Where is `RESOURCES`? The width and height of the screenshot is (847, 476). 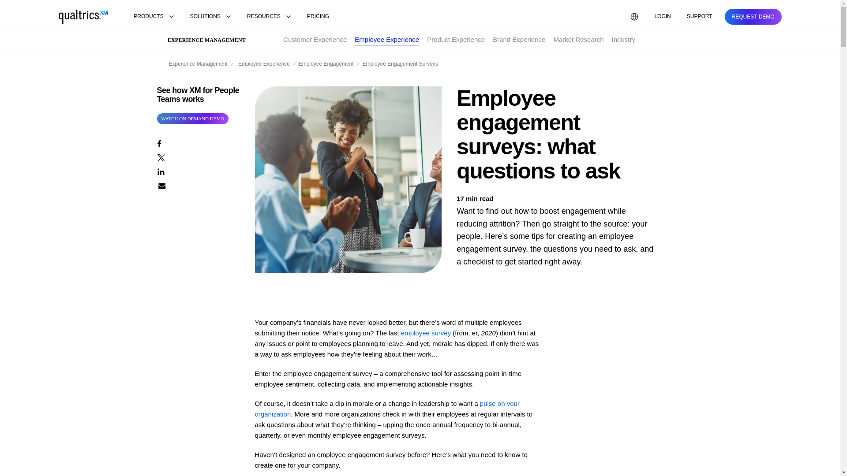 RESOURCES is located at coordinates (269, 17).